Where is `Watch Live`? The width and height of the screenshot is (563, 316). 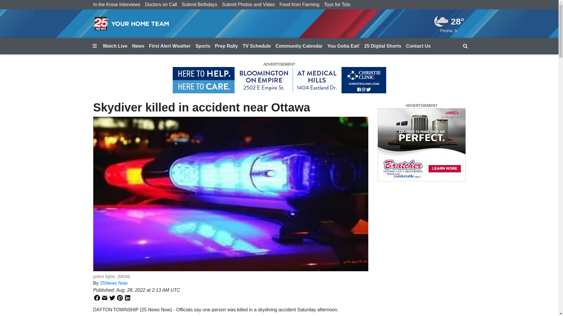
Watch Live is located at coordinates (115, 46).